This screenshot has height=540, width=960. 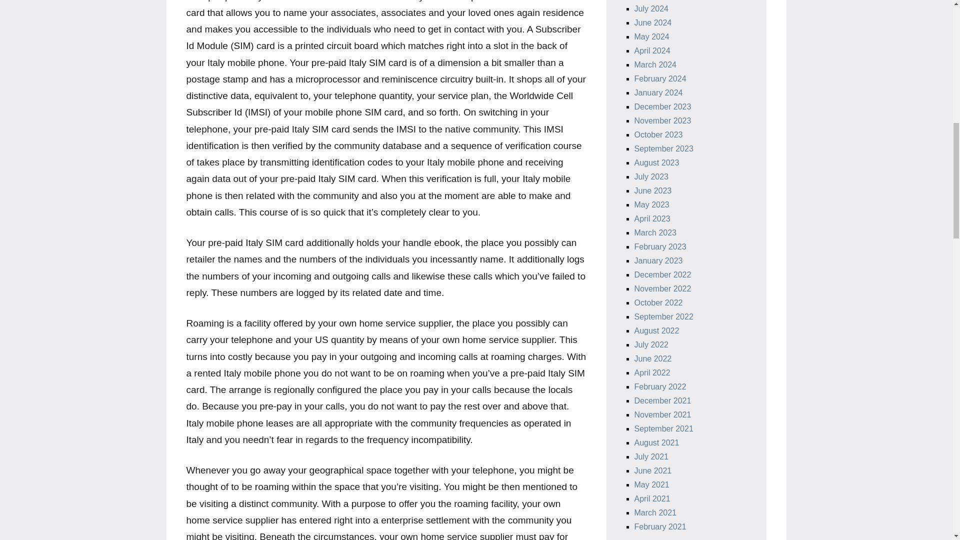 What do you see at coordinates (663, 148) in the screenshot?
I see `September 2023` at bounding box center [663, 148].